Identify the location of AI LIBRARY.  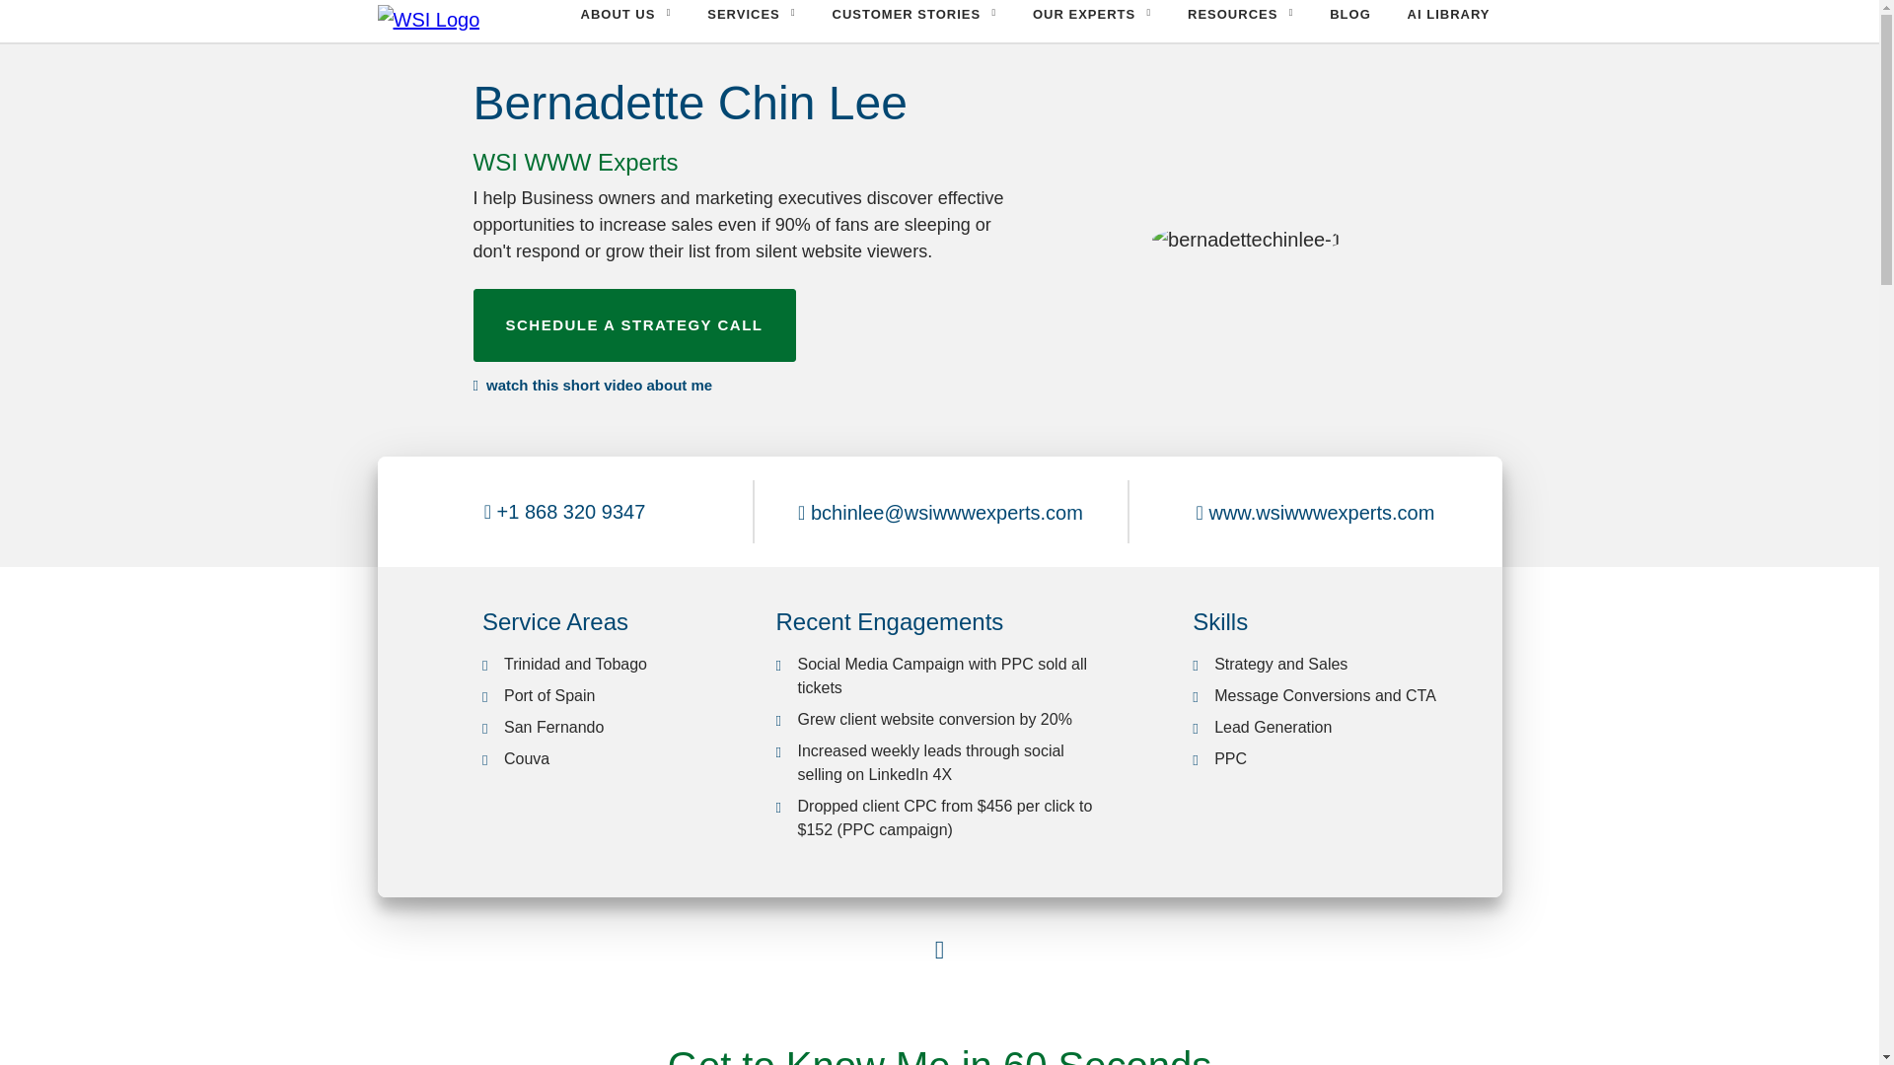
(1448, 14).